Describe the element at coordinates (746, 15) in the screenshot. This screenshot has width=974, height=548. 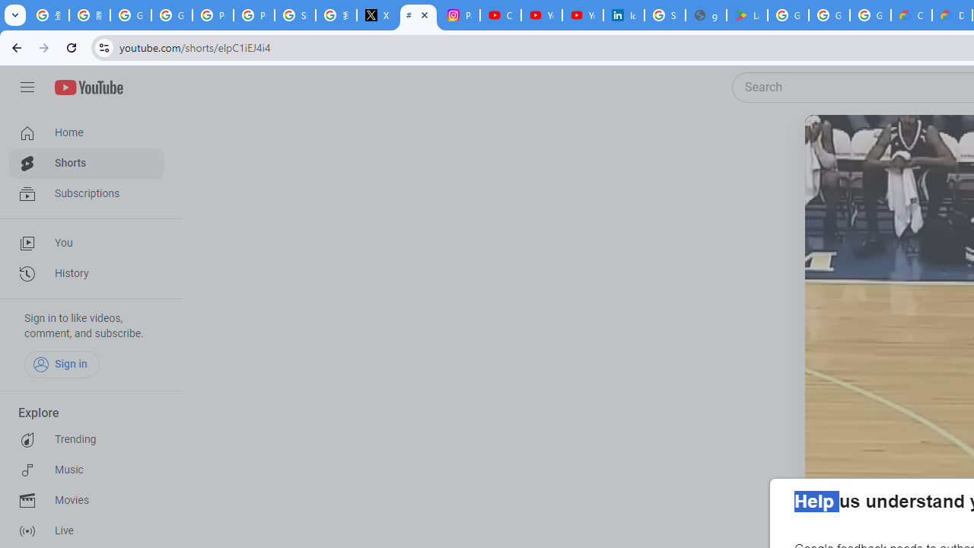
I see `Last Shelter: Survival - Apps on Google Play` at that location.